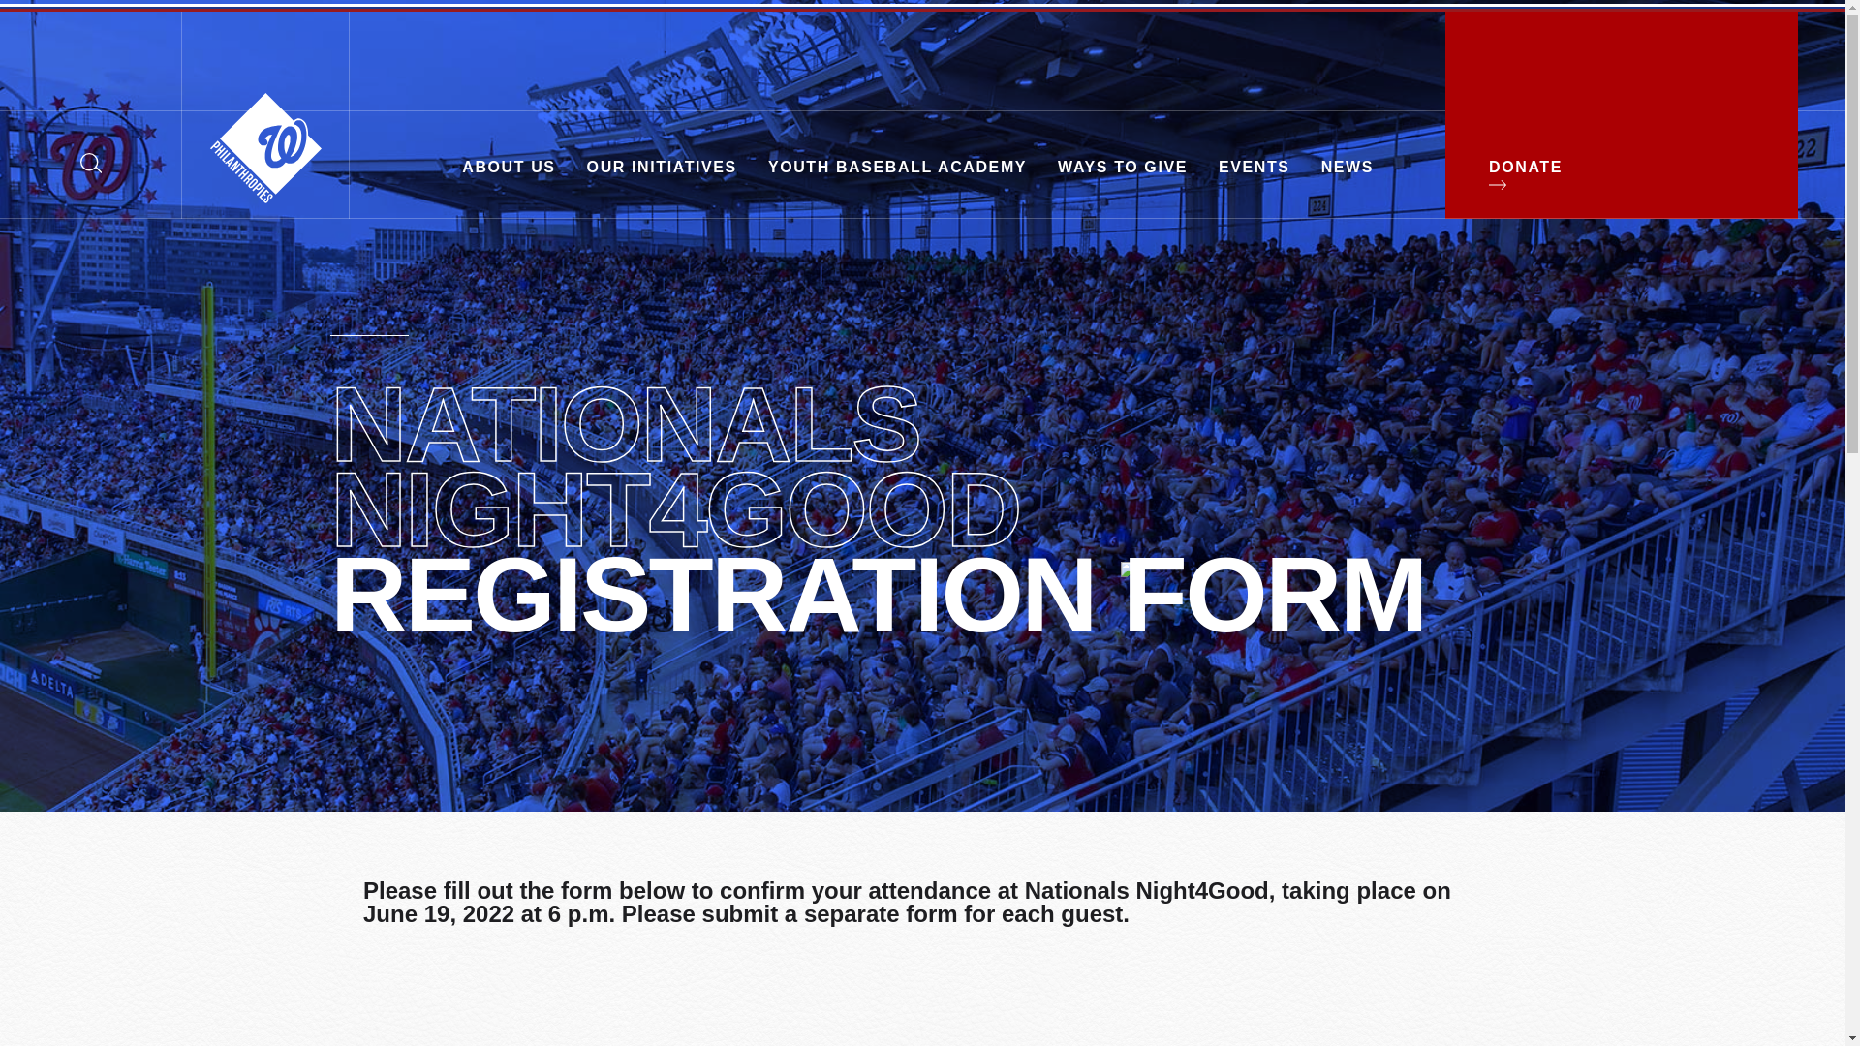 The image size is (1860, 1046). What do you see at coordinates (662, 165) in the screenshot?
I see `OUR INITIATIVES` at bounding box center [662, 165].